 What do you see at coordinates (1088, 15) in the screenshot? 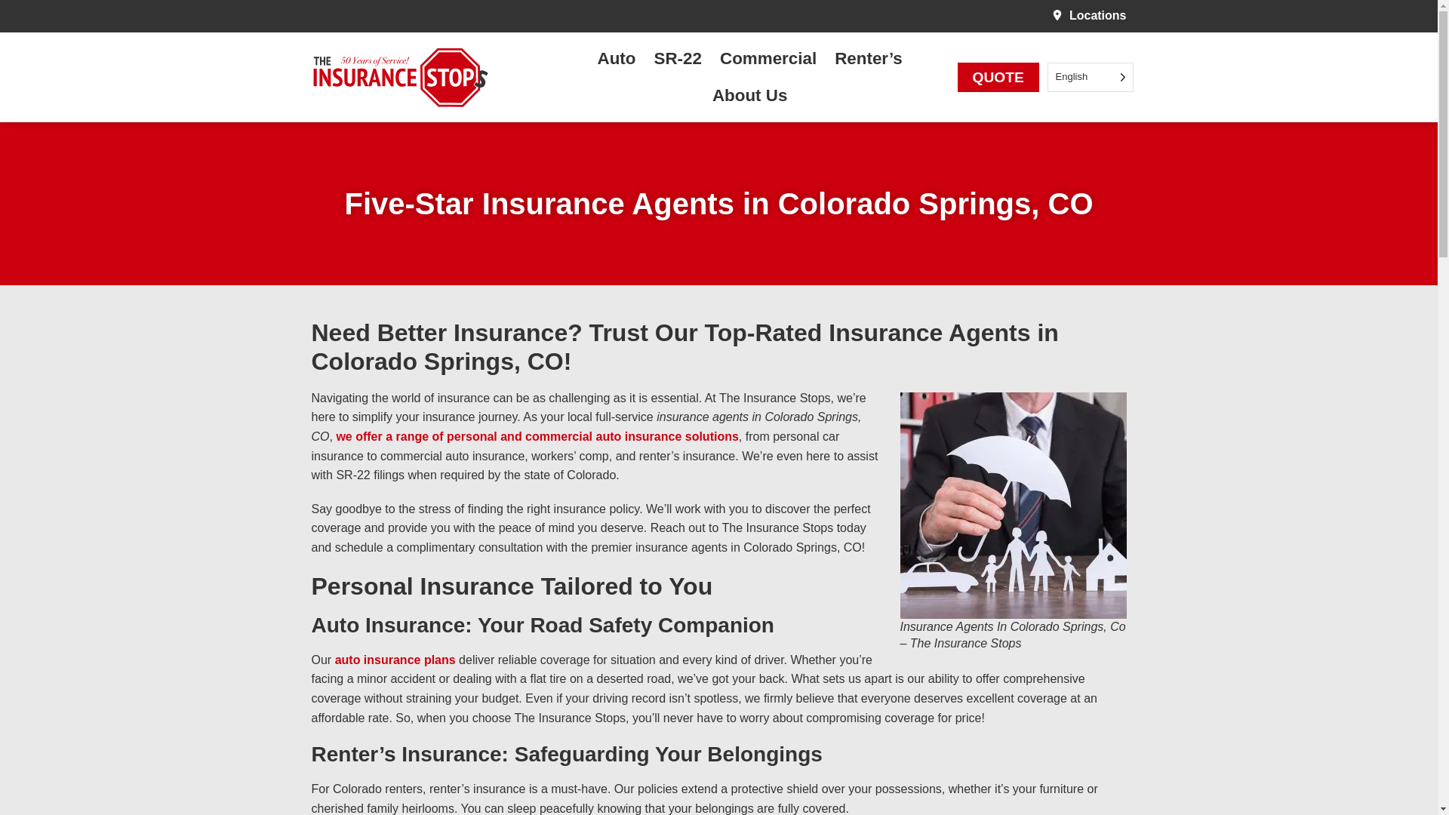
I see `Locations` at bounding box center [1088, 15].